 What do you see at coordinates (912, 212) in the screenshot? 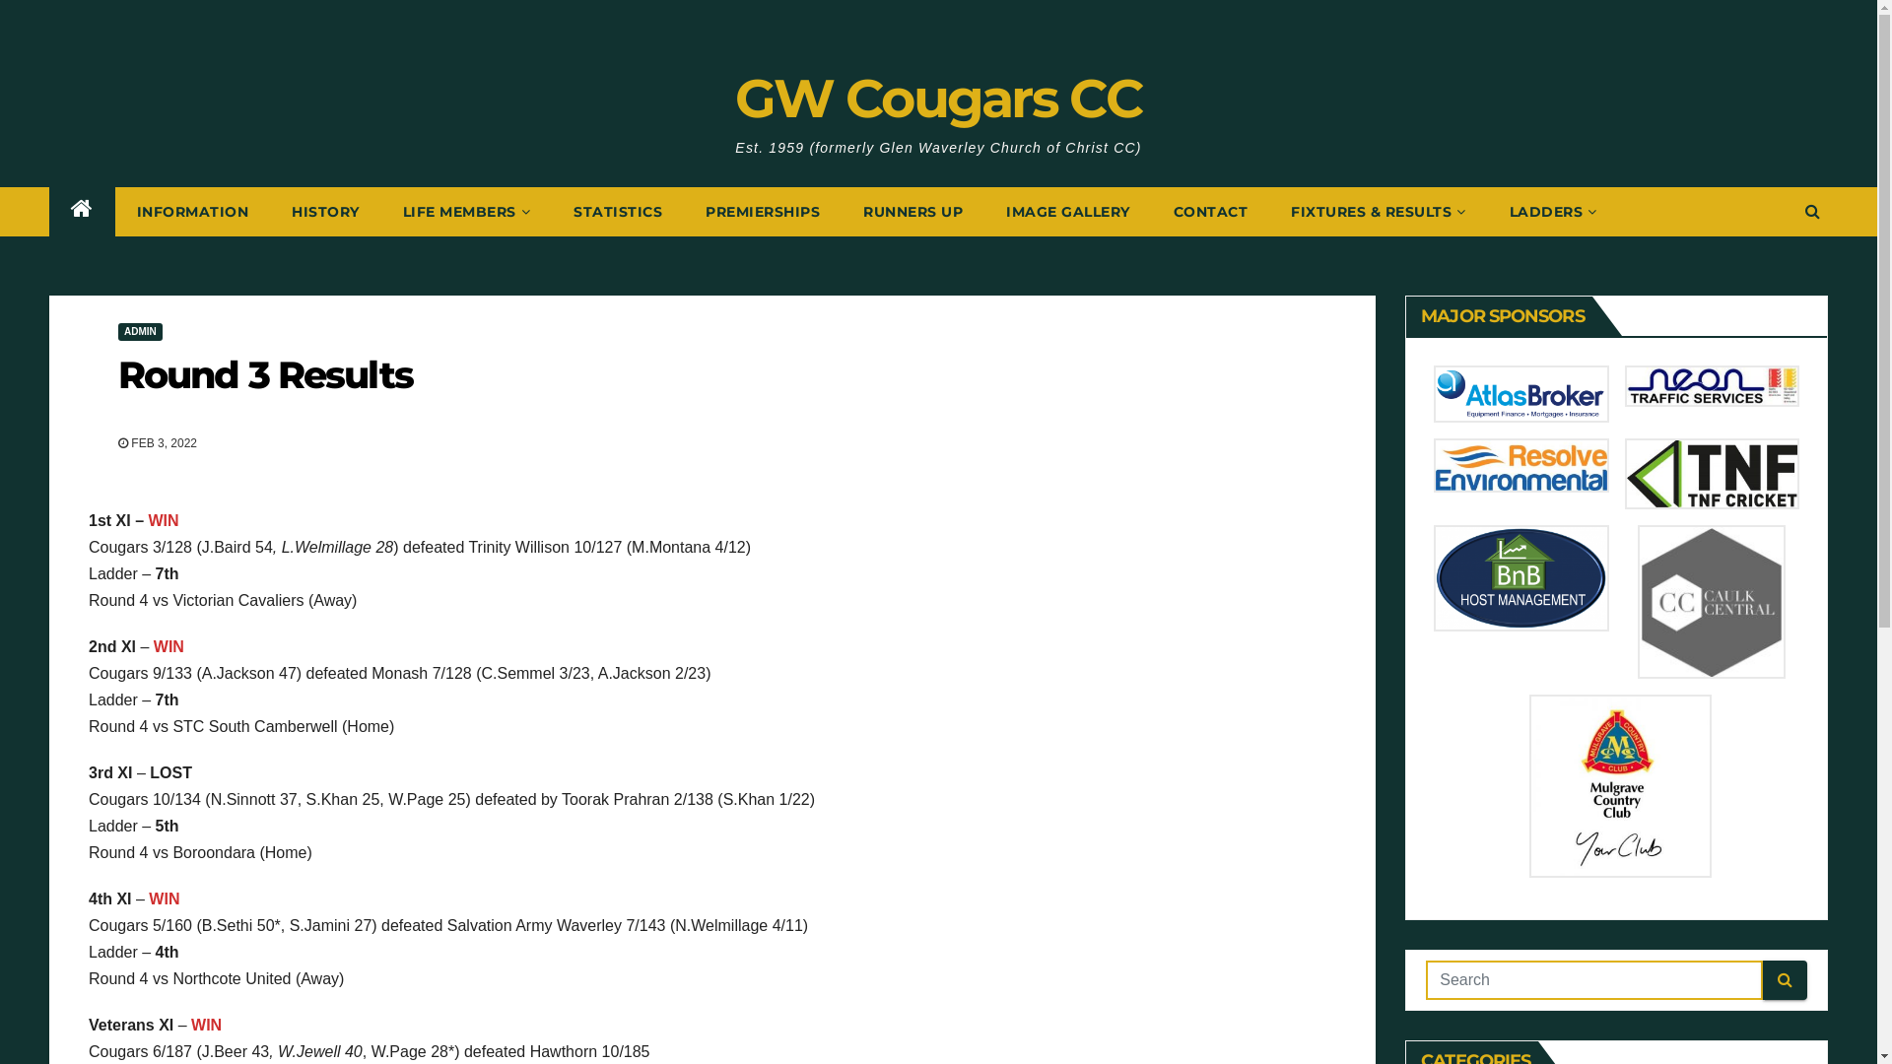
I see `RUNNERS UP` at bounding box center [912, 212].